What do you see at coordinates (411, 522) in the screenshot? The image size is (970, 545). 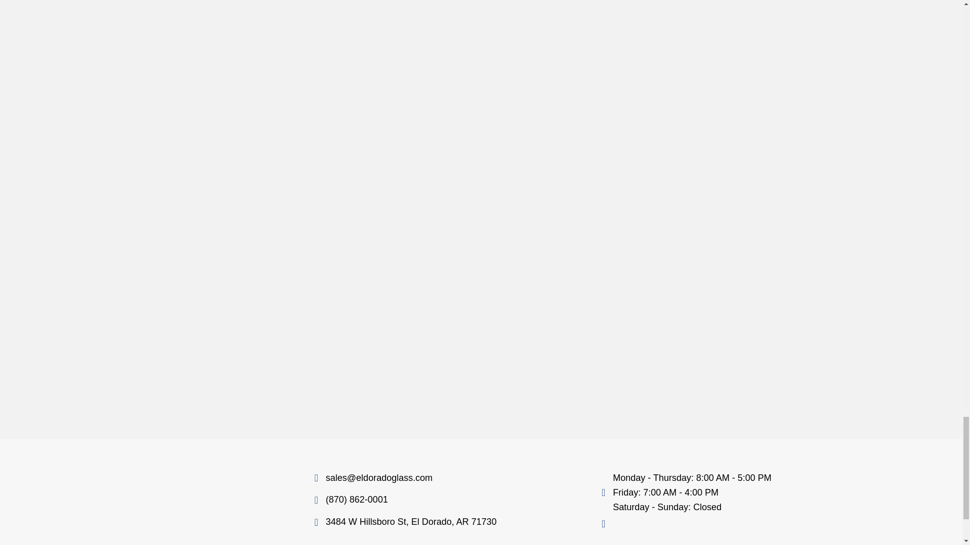 I see `3484 W Hillsboro St, El Dorado, AR 71730` at bounding box center [411, 522].